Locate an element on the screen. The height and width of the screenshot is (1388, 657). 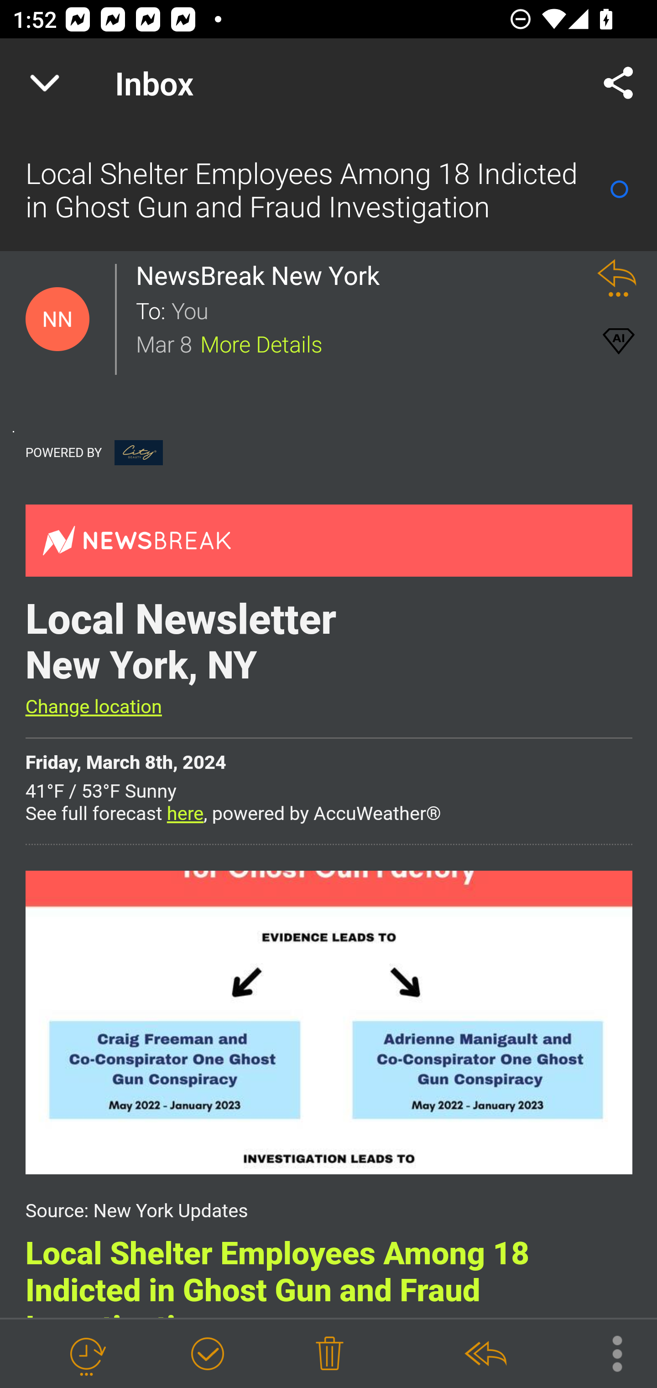
Mark as Read is located at coordinates (619, 189).